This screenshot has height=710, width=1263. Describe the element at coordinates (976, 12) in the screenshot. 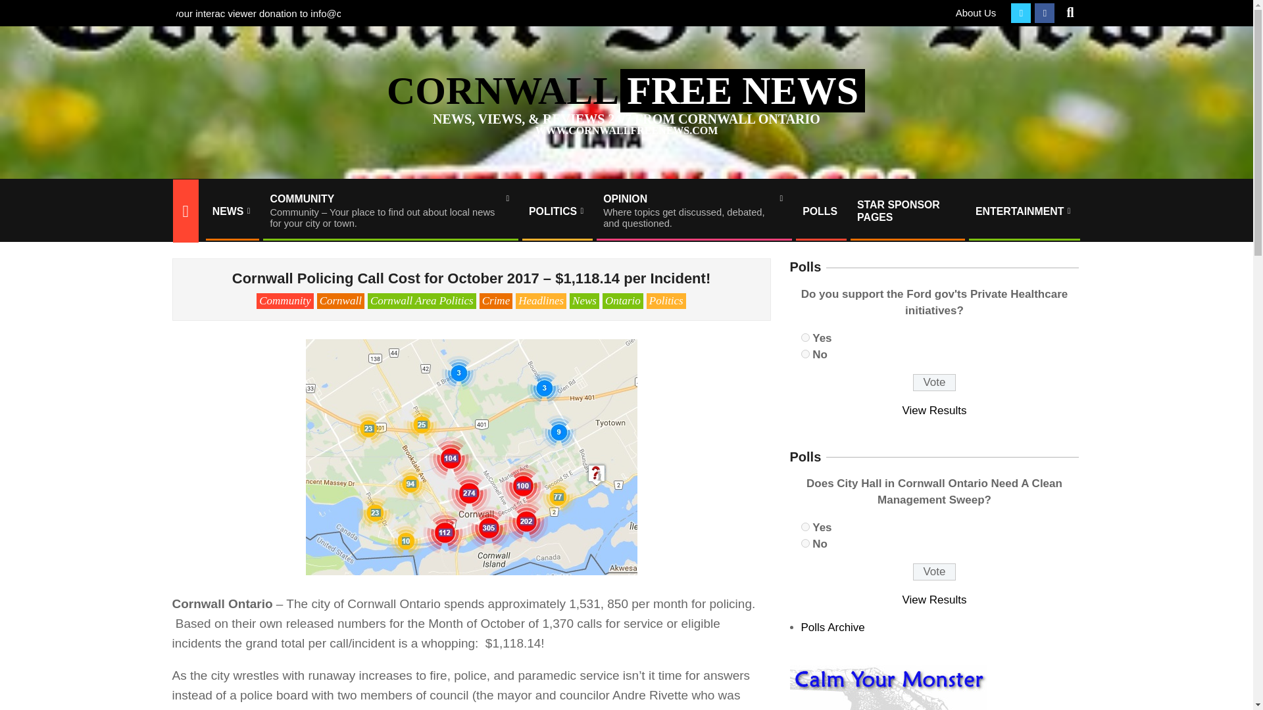

I see `About Us` at that location.